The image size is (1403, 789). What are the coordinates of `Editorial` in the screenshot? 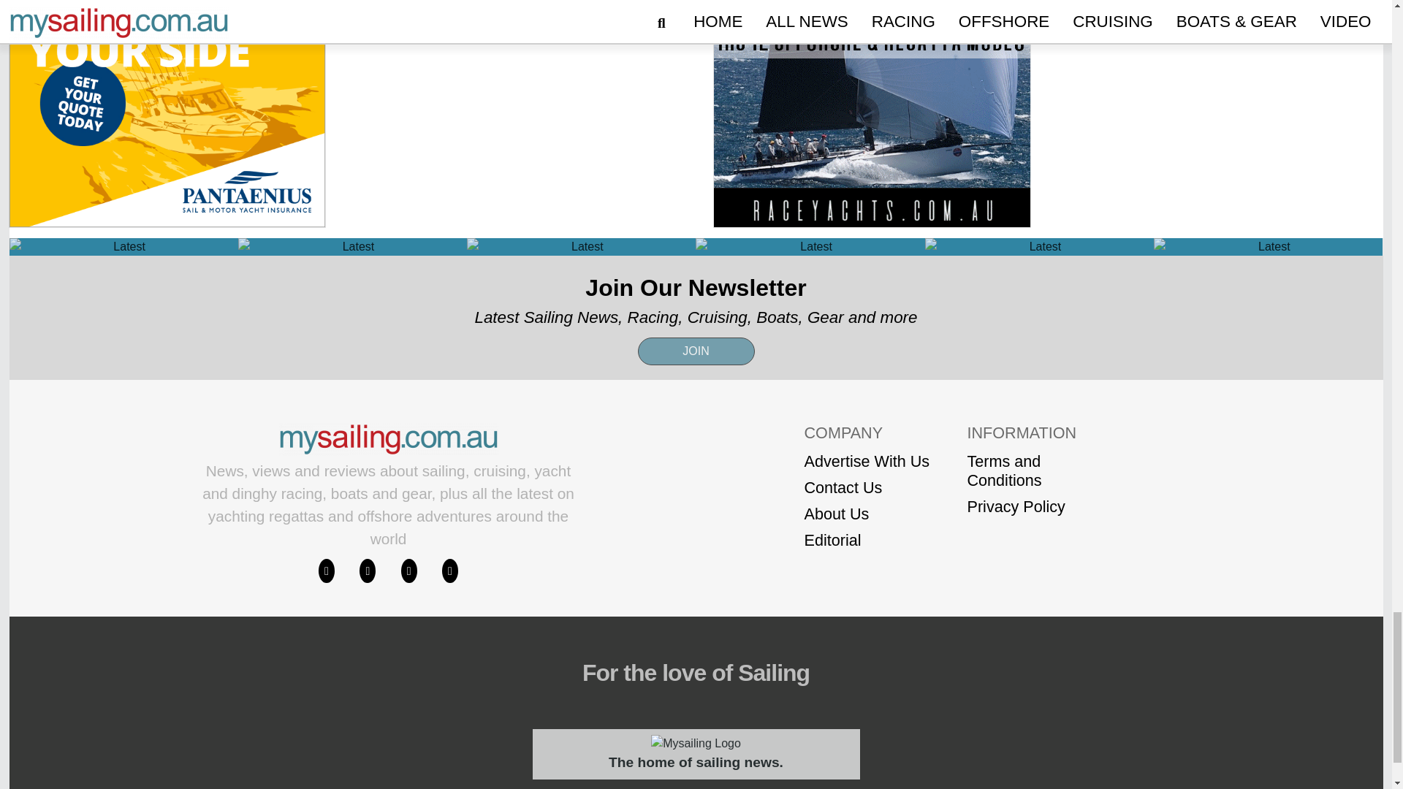 It's located at (867, 540).